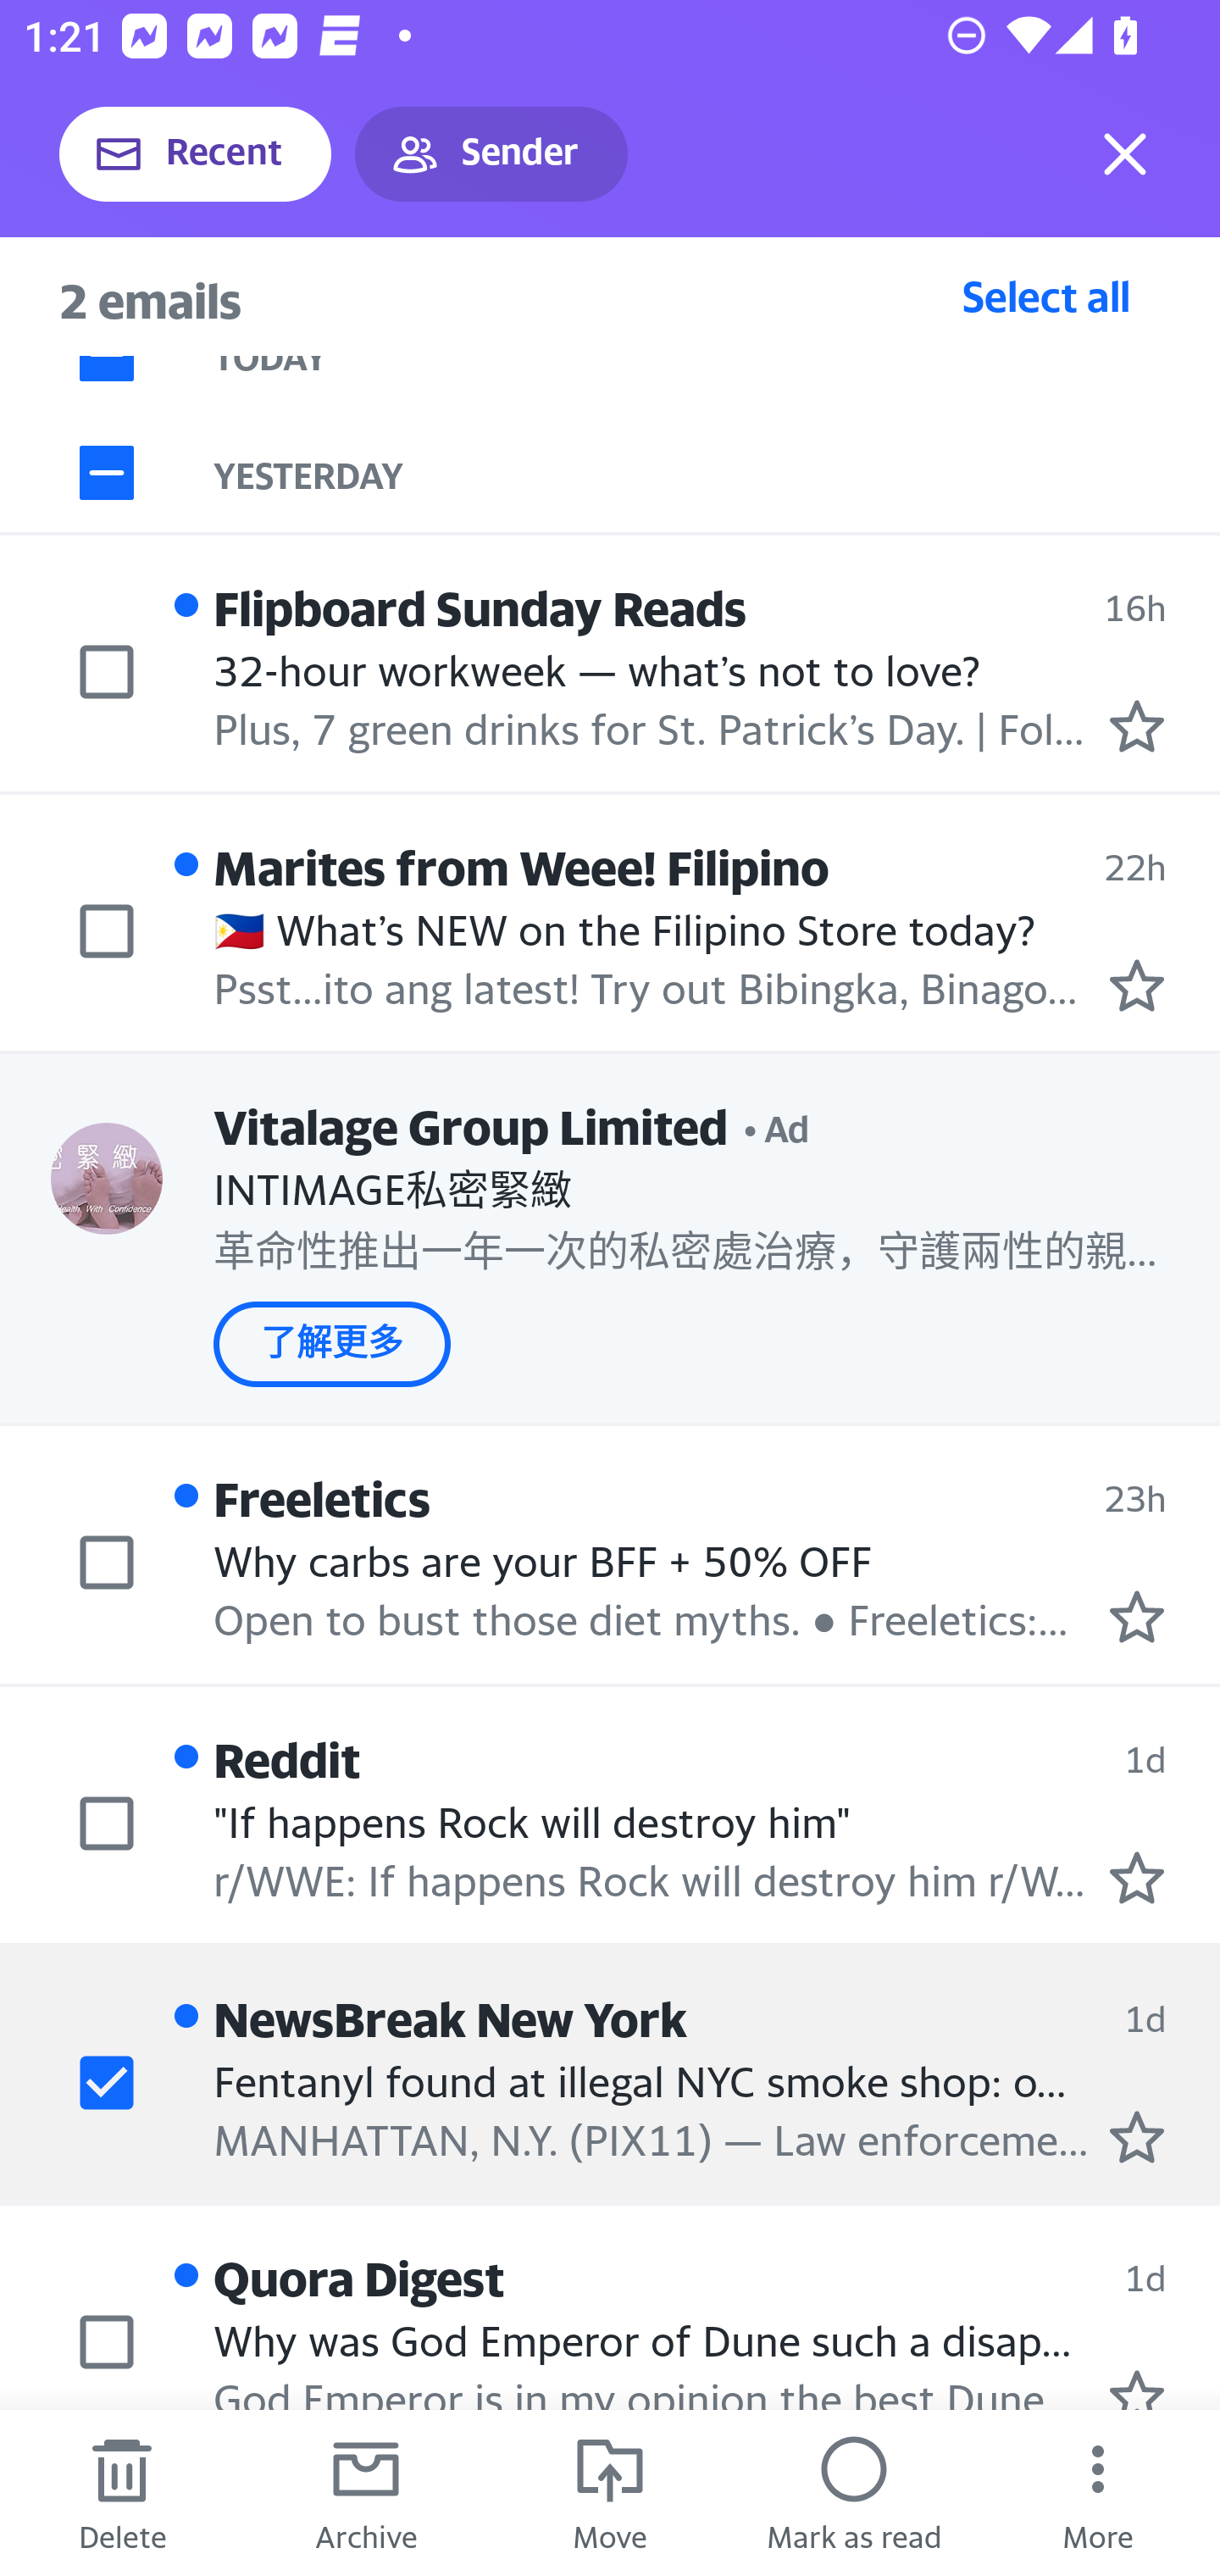 The height and width of the screenshot is (2576, 1220). What do you see at coordinates (1137, 2136) in the screenshot?
I see `Mark as starred.` at bounding box center [1137, 2136].